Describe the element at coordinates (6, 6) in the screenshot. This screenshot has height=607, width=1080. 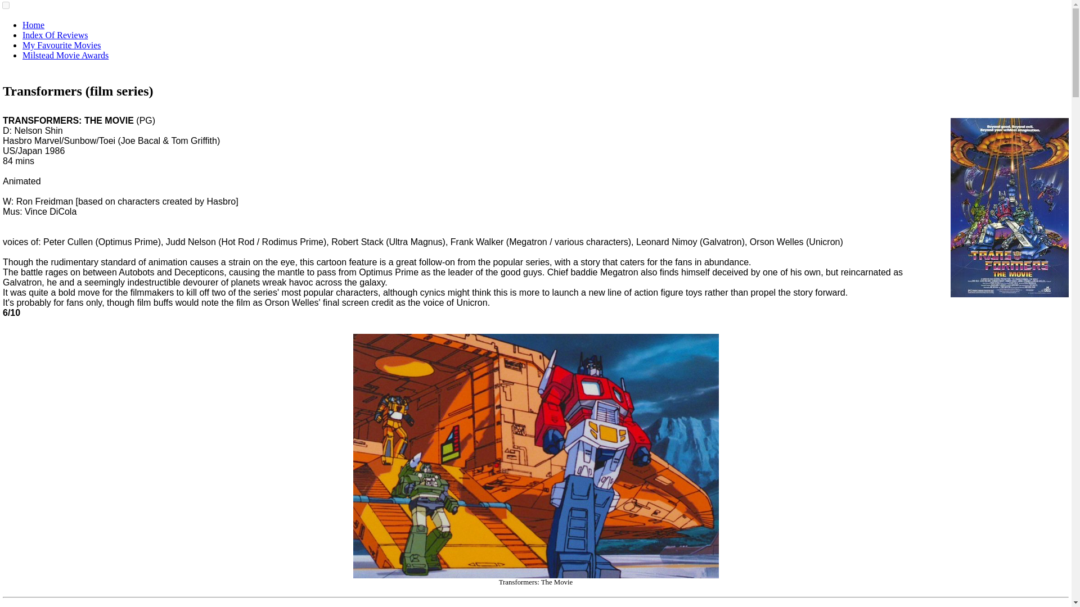
I see `on` at that location.